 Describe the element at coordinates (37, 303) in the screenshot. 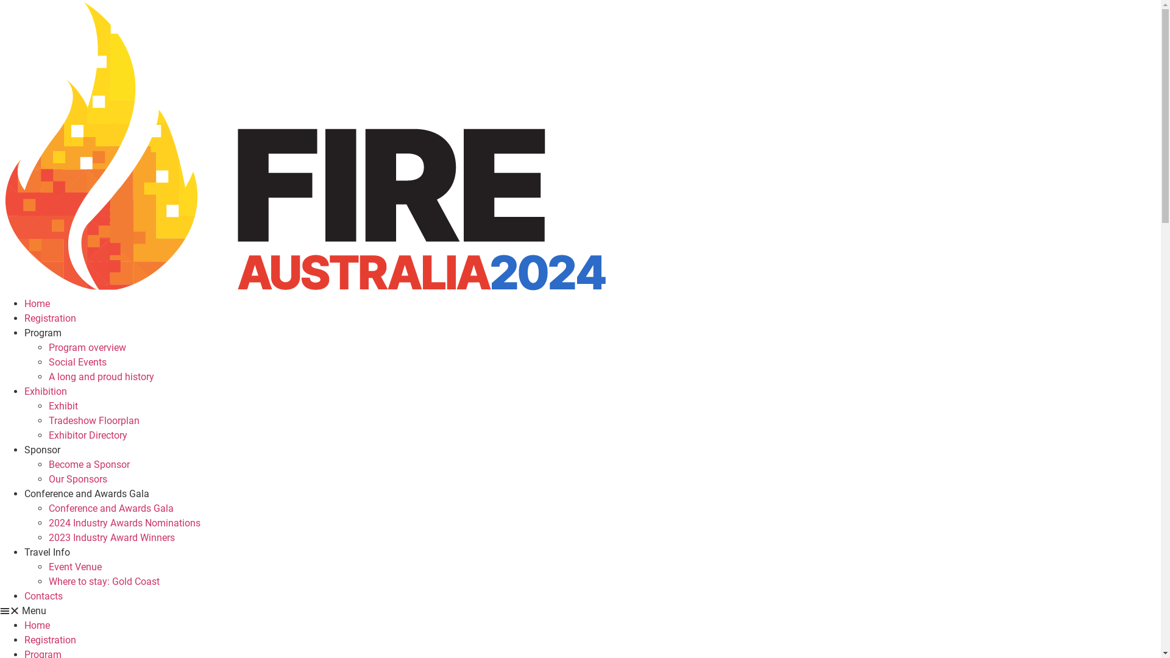

I see `Home` at that location.